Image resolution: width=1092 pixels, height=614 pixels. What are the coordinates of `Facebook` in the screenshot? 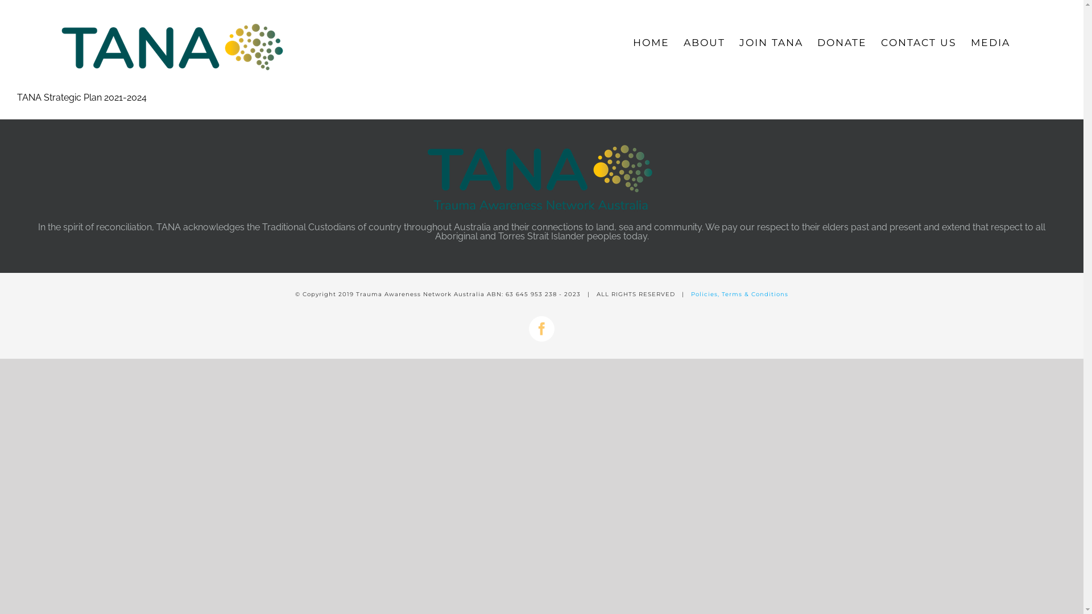 It's located at (541, 329).